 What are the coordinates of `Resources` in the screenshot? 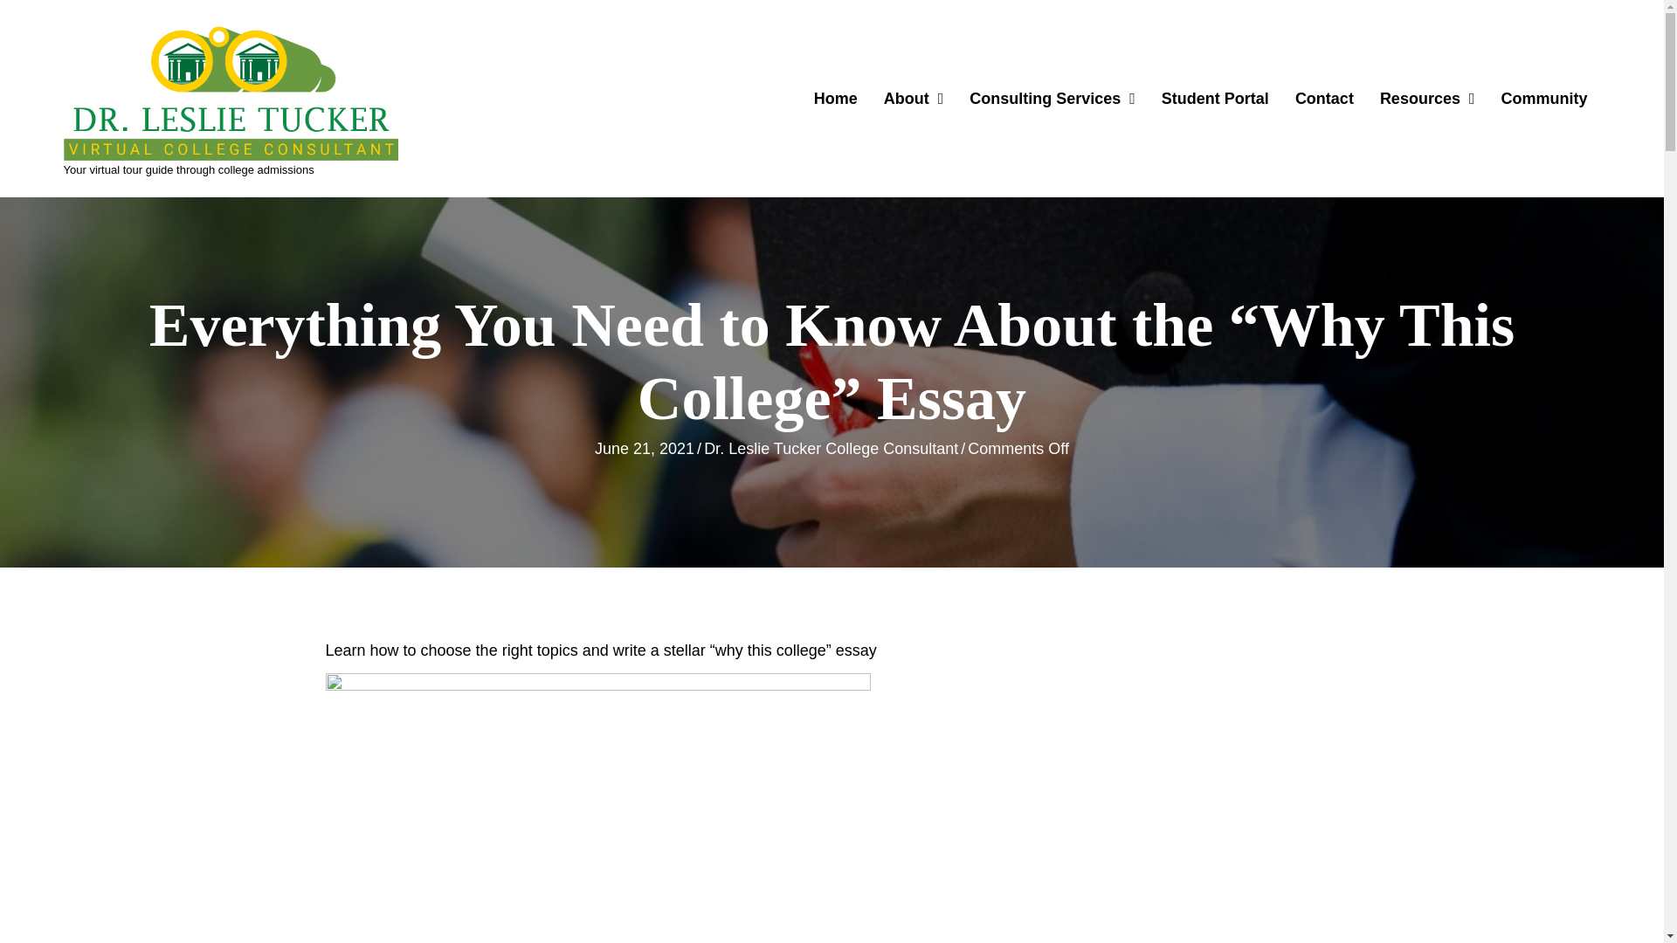 It's located at (1427, 98).